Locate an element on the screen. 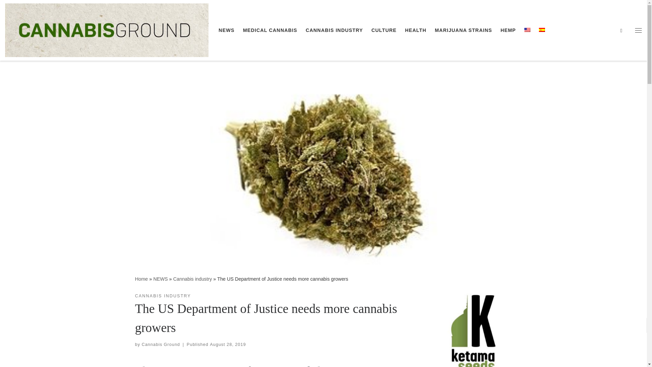  HEMP is located at coordinates (508, 30).